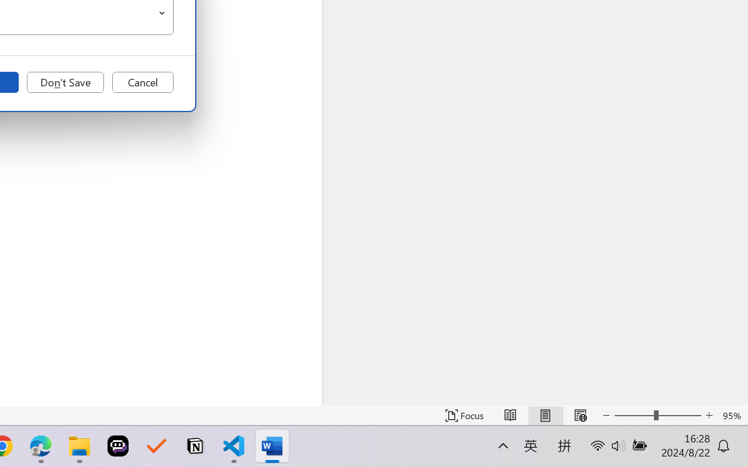 The image size is (748, 467). What do you see at coordinates (740, 398) in the screenshot?
I see `Line down` at bounding box center [740, 398].